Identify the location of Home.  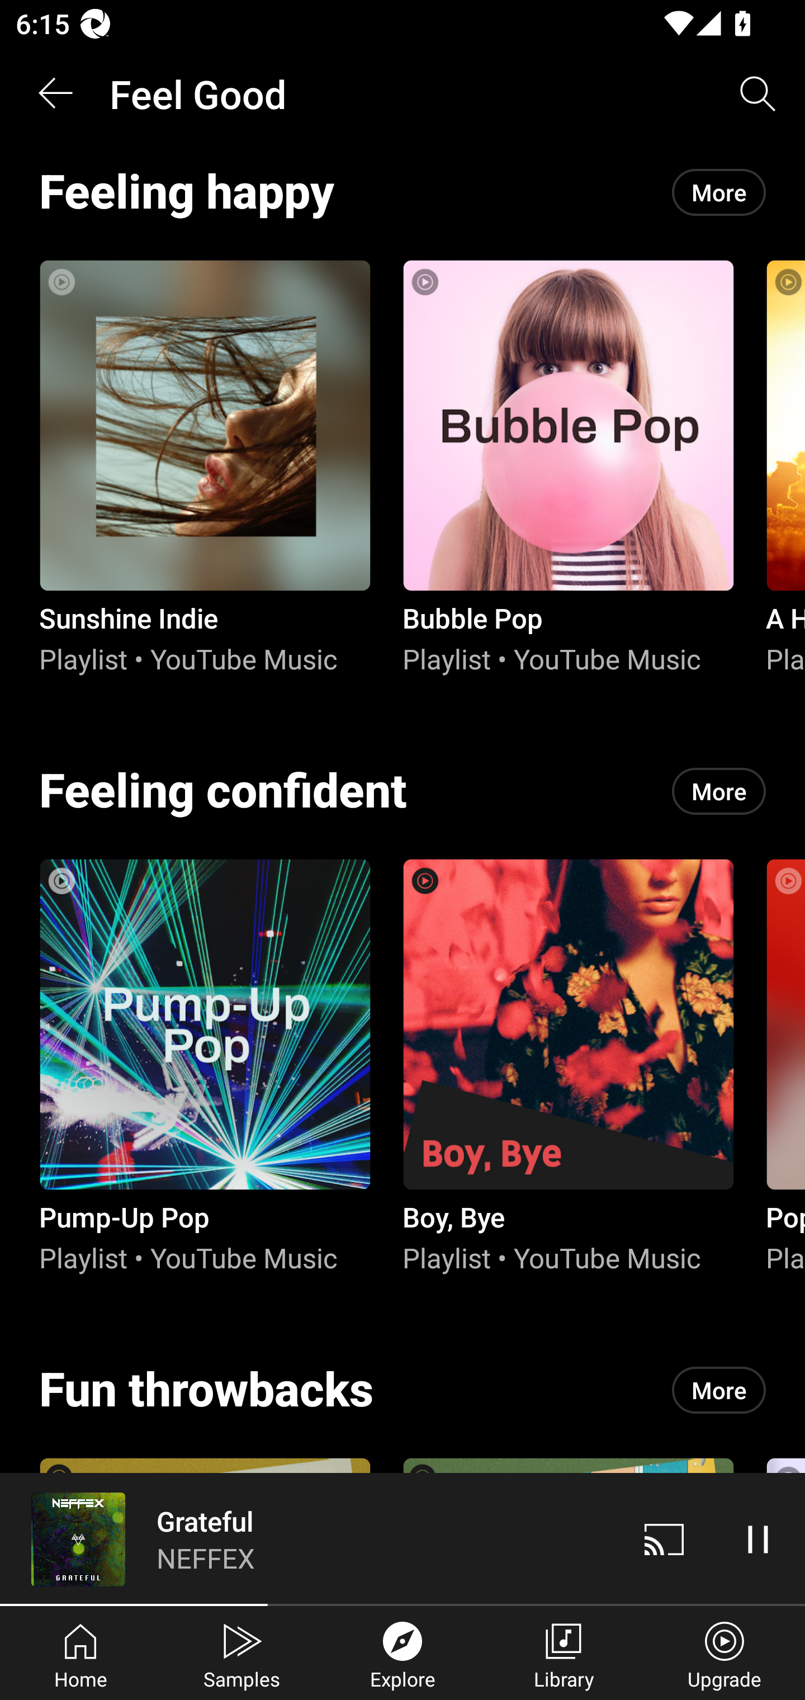
(80, 1653).